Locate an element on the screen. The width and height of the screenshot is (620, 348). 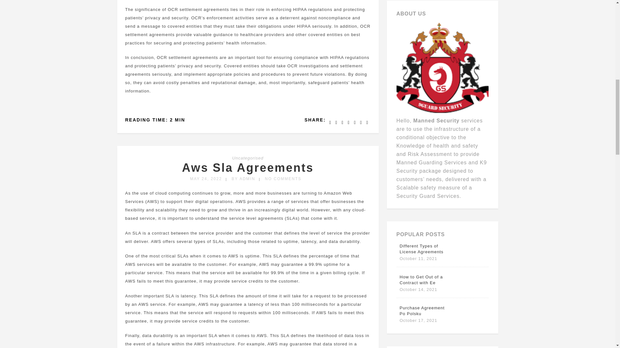
Aws Sla Agreements is located at coordinates (247, 168).